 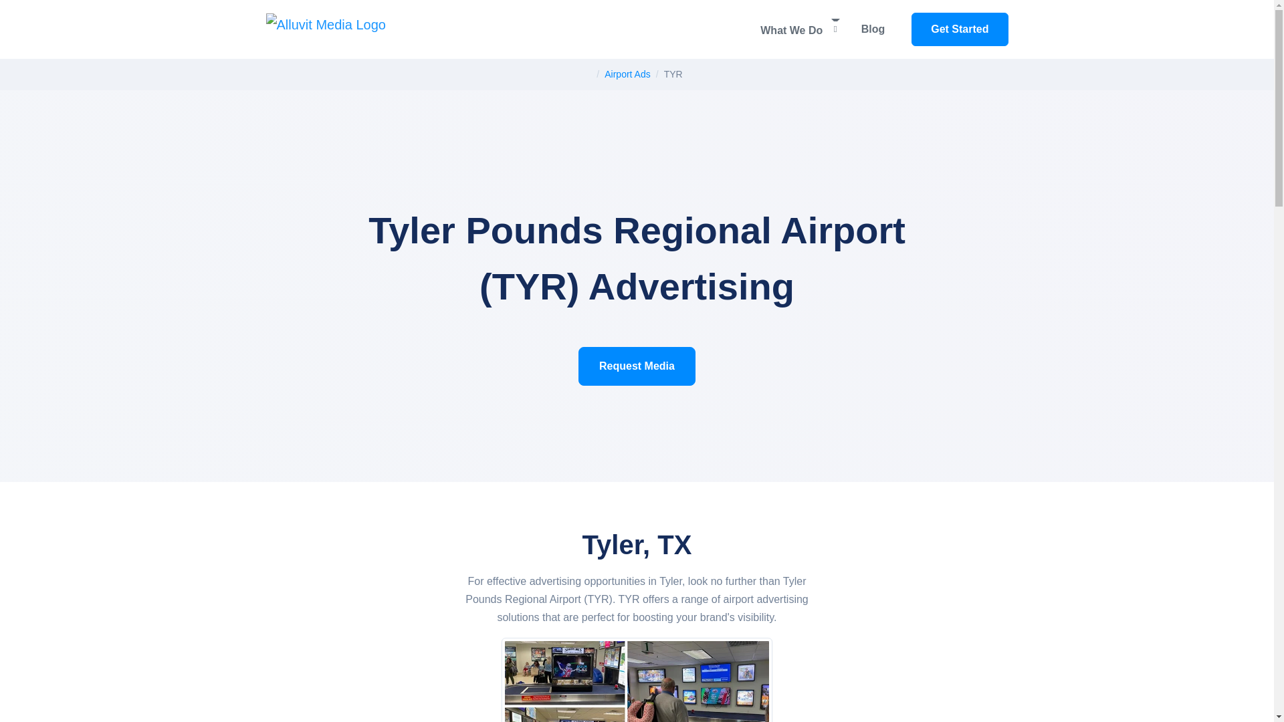 What do you see at coordinates (960, 29) in the screenshot?
I see `Get Started` at bounding box center [960, 29].